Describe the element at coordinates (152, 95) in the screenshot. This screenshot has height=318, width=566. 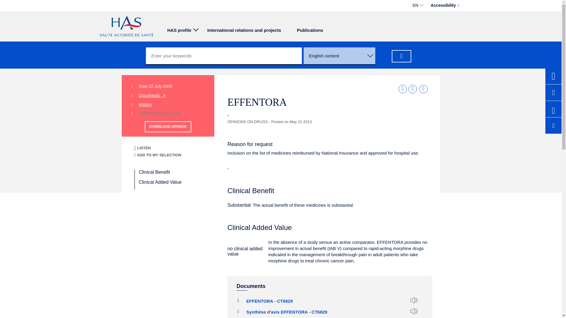
I see `Quote this publication` at that location.